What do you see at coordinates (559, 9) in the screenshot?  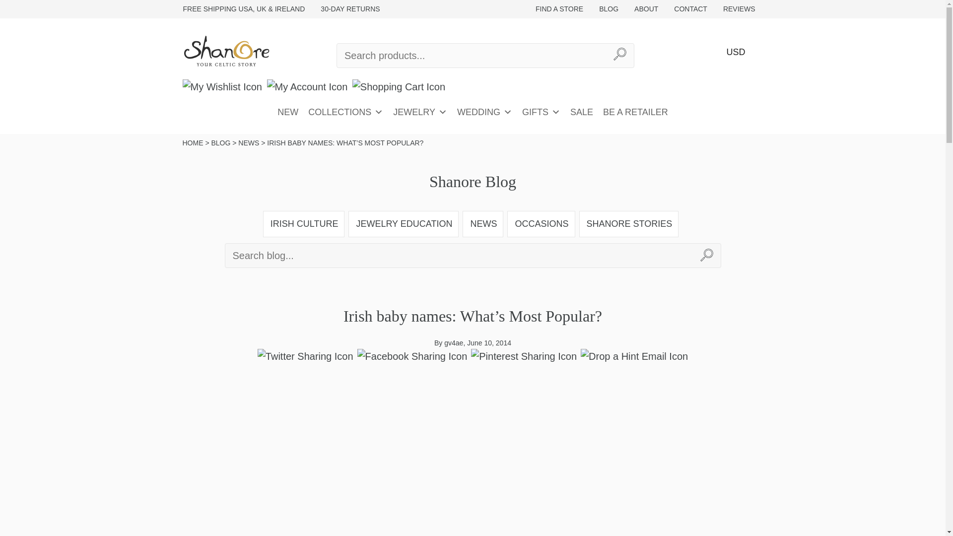 I see `FIND A STORE` at bounding box center [559, 9].